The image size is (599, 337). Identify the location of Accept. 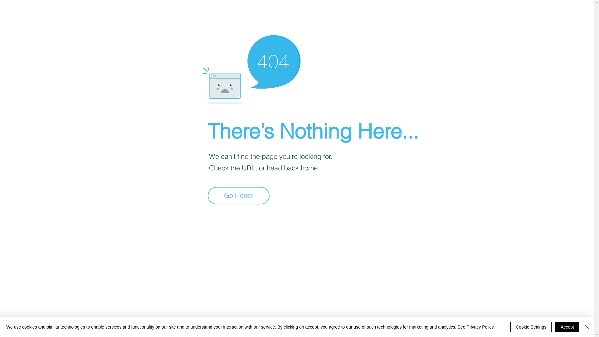
(567, 327).